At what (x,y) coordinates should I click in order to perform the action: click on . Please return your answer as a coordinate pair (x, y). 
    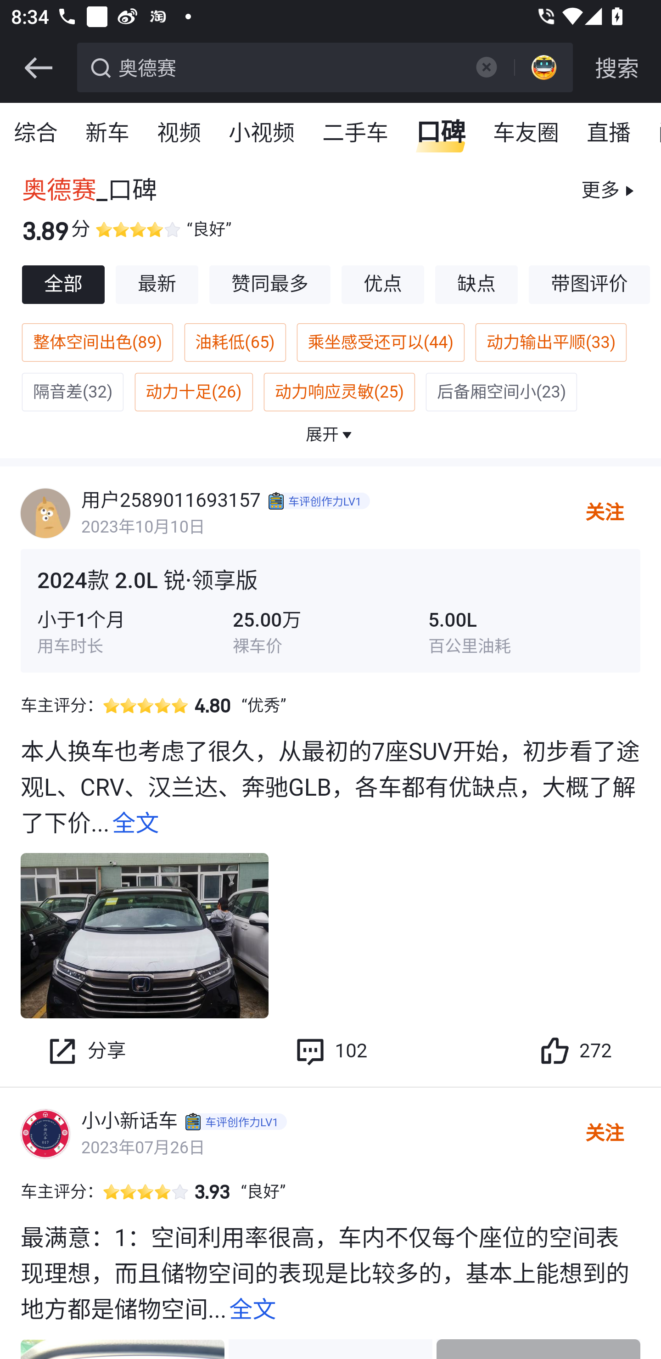
    Looking at the image, I should click on (38, 68).